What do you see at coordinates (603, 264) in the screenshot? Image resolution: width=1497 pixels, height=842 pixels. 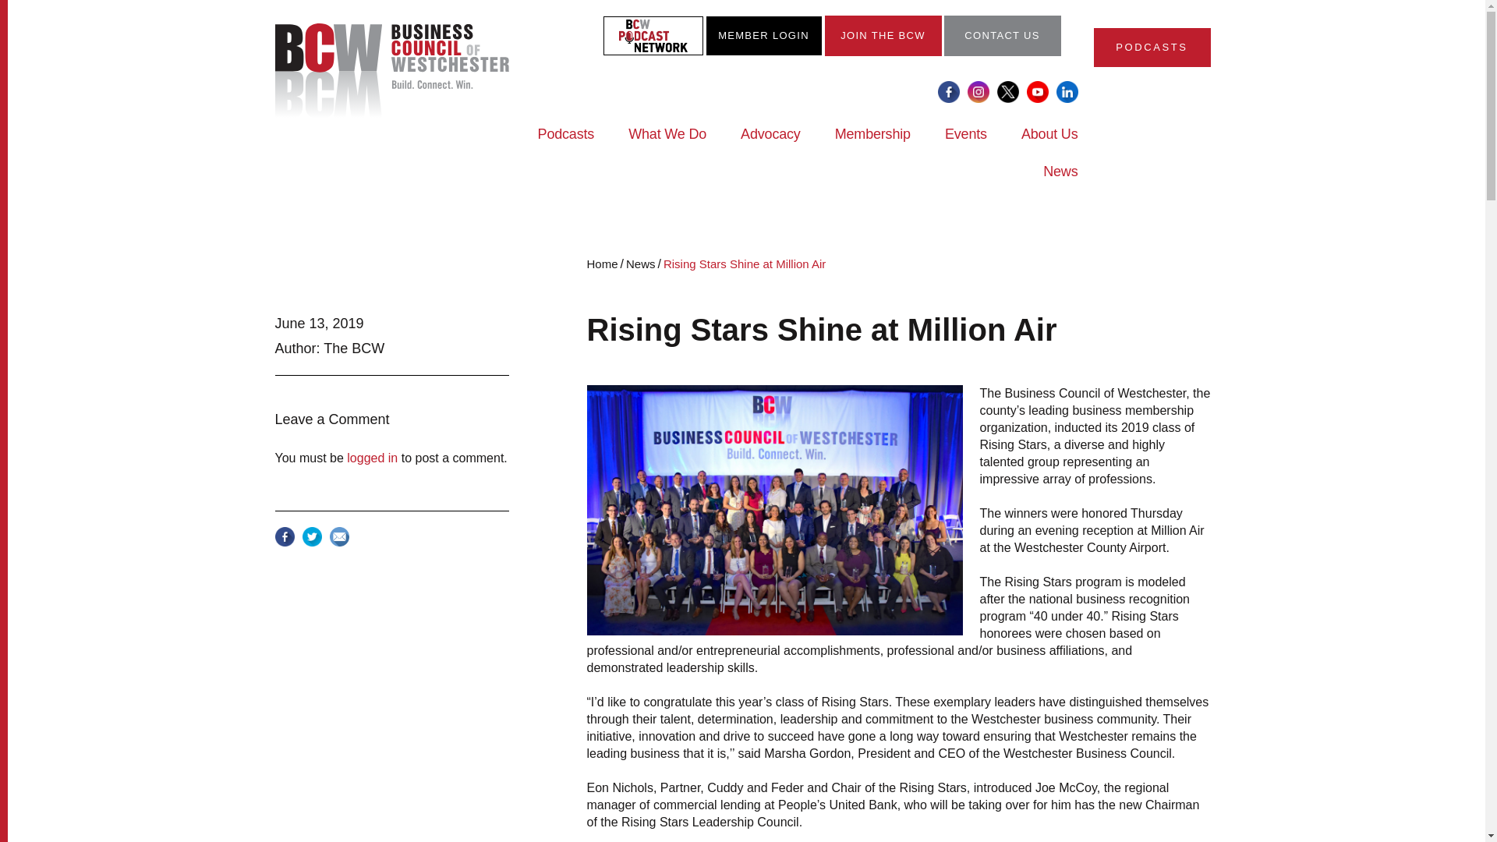 I see `Go to Business Council of Westchester.` at bounding box center [603, 264].